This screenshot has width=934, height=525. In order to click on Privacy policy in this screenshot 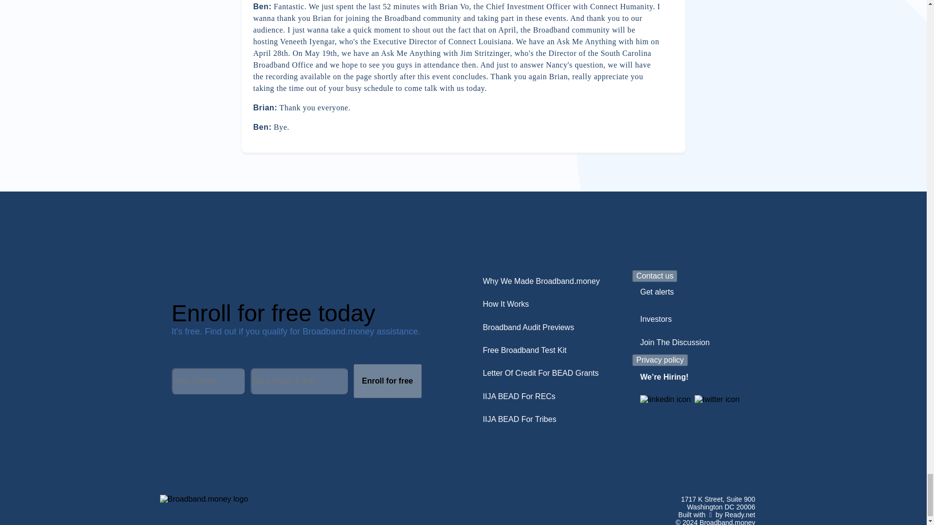, I will do `click(660, 360)`.